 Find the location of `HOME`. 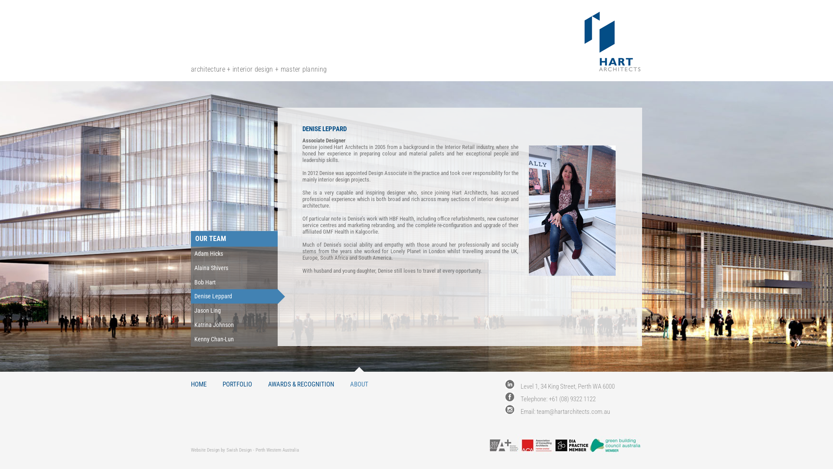

HOME is located at coordinates (199, 380).